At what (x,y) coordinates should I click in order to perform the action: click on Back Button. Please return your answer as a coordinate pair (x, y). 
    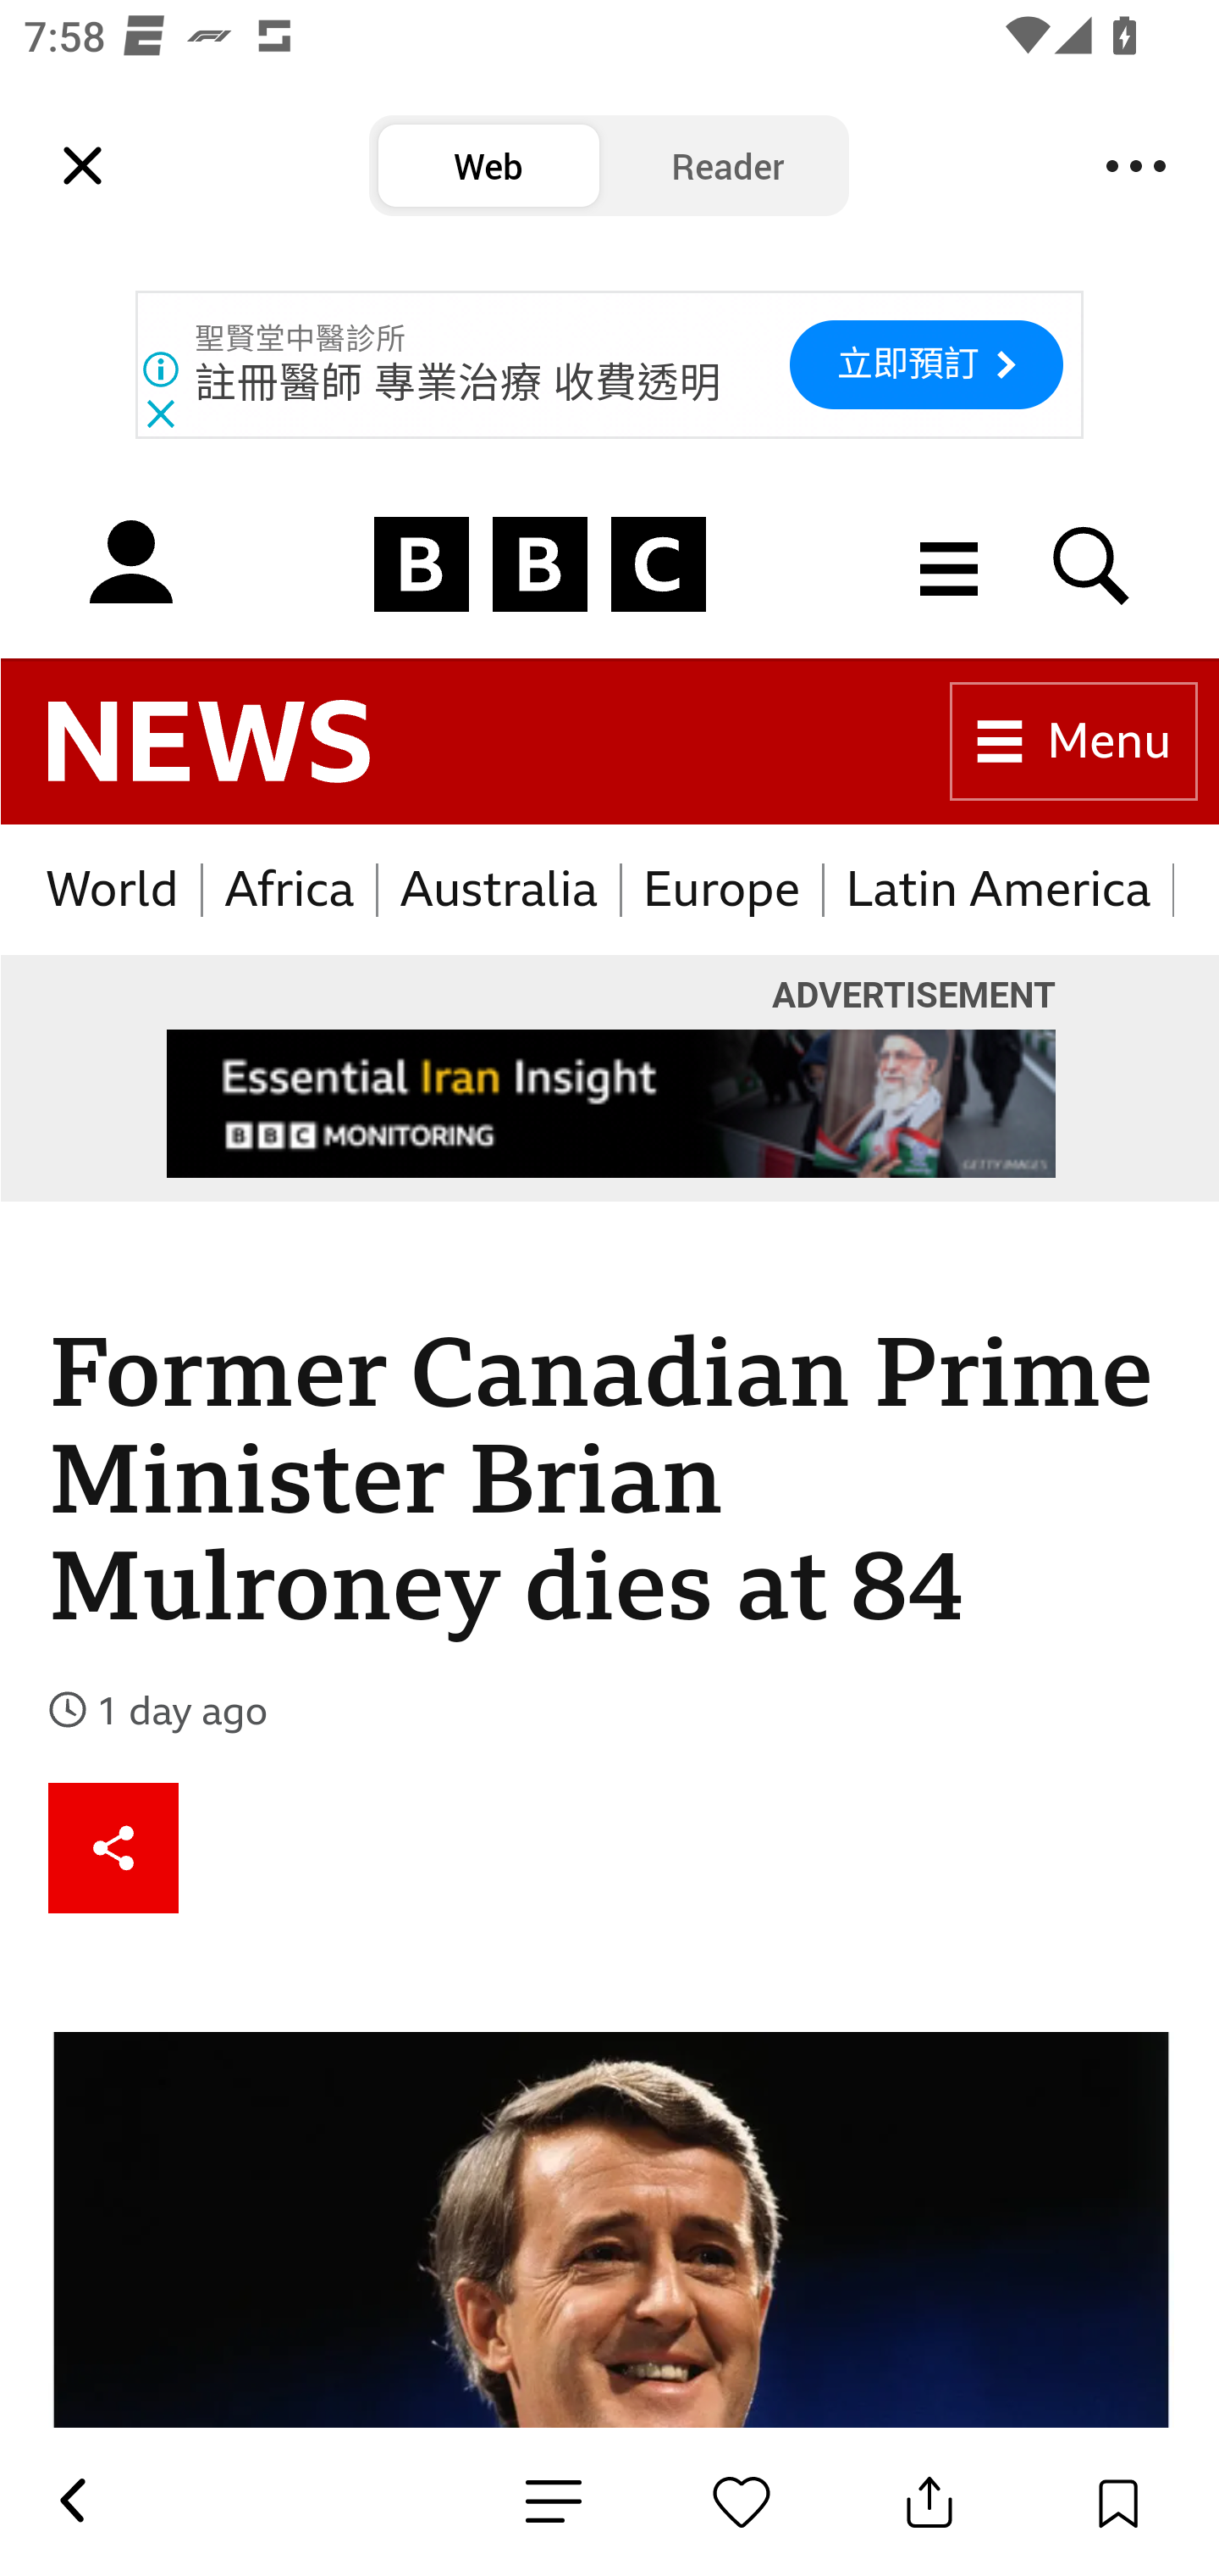
    Looking at the image, I should click on (71, 2501).